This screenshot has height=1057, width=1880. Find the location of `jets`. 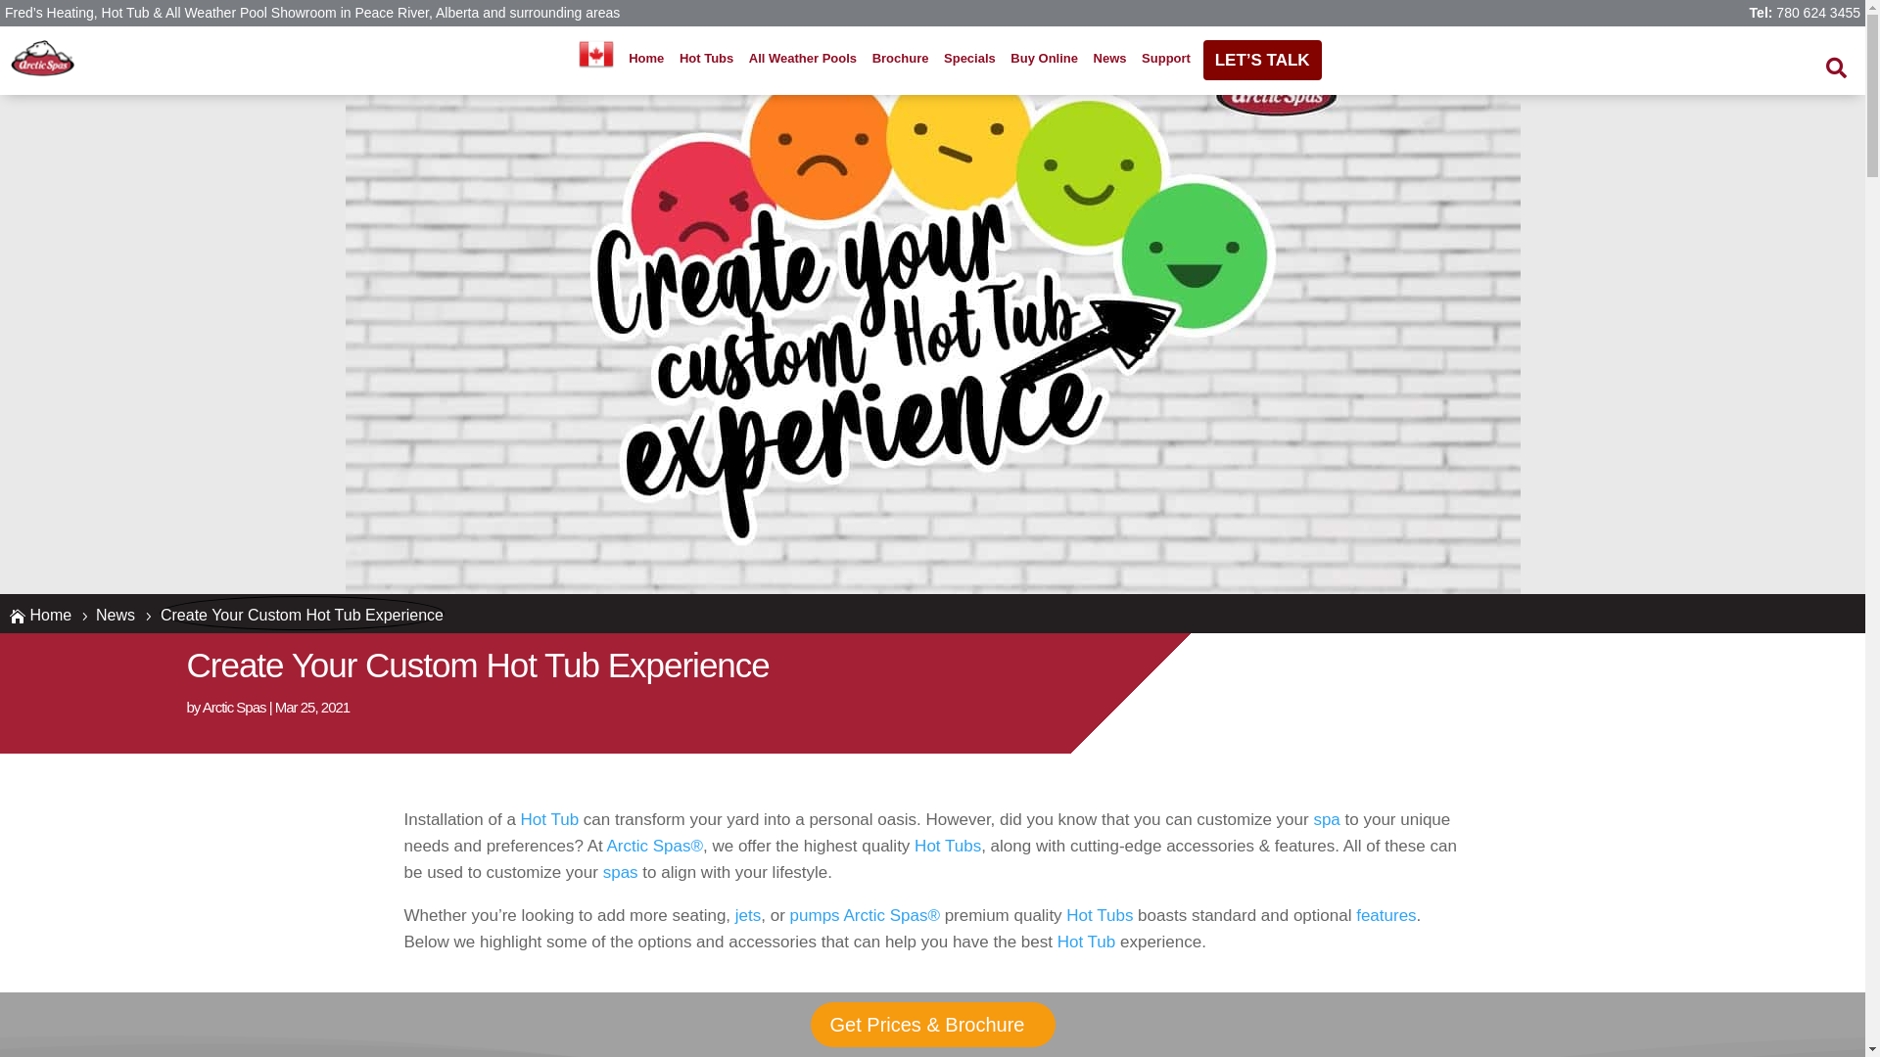

jets is located at coordinates (748, 916).